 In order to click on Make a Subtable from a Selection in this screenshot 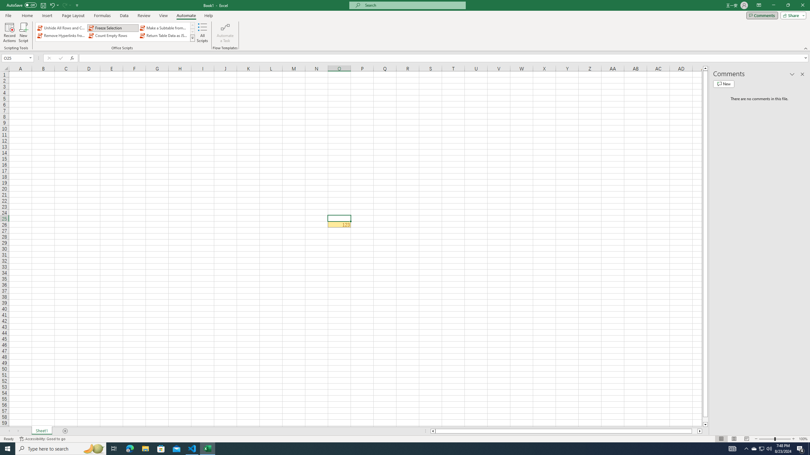, I will do `click(164, 28)`.